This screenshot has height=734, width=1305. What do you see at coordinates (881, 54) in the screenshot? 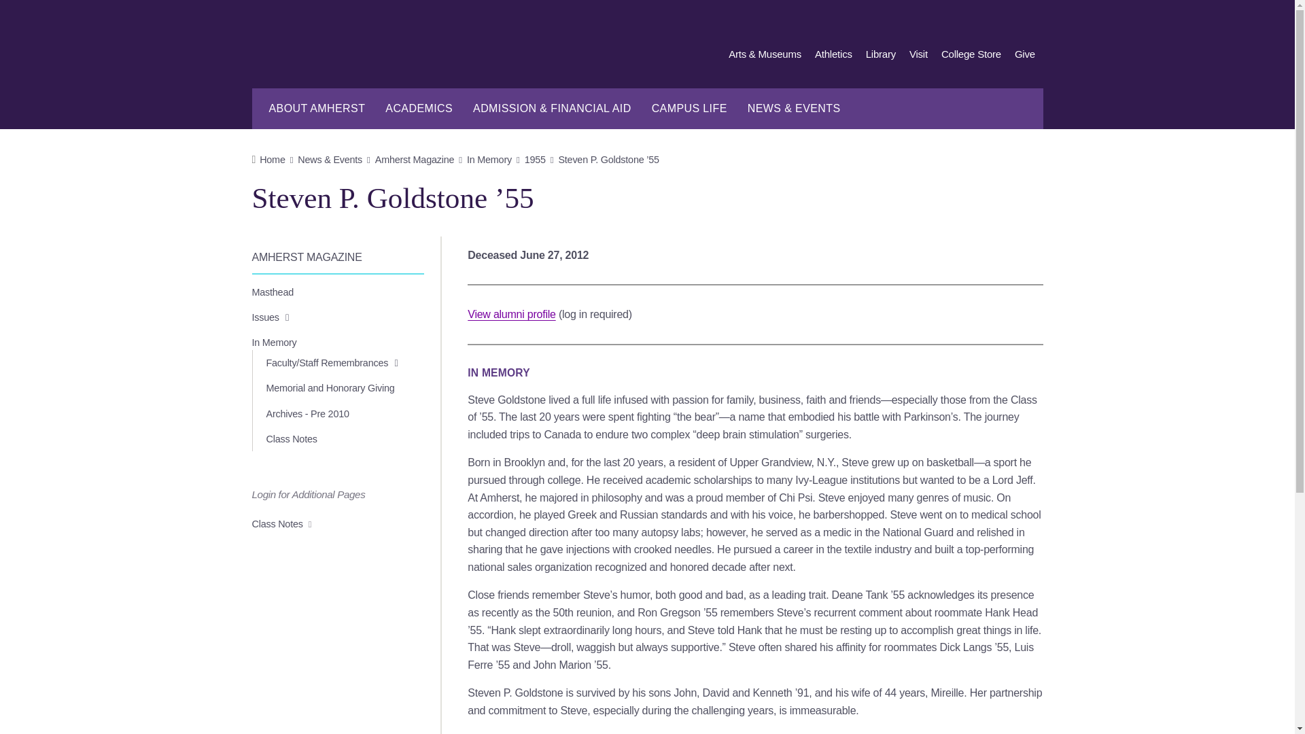
I see `Library` at bounding box center [881, 54].